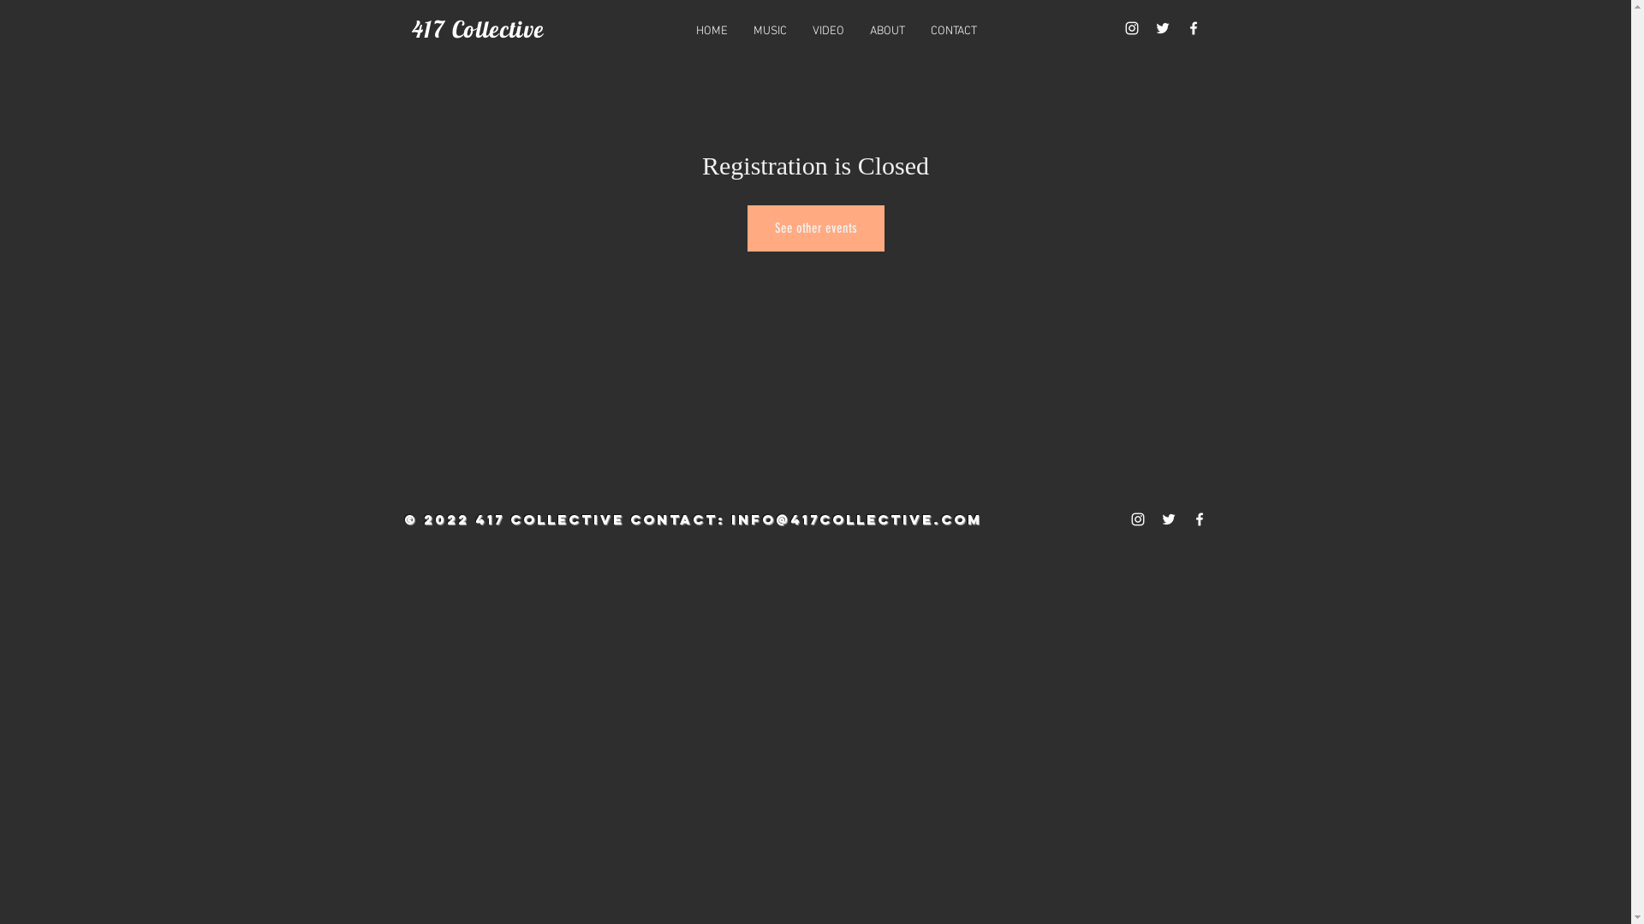  Describe the element at coordinates (954, 32) in the screenshot. I see `CONTACT` at that location.